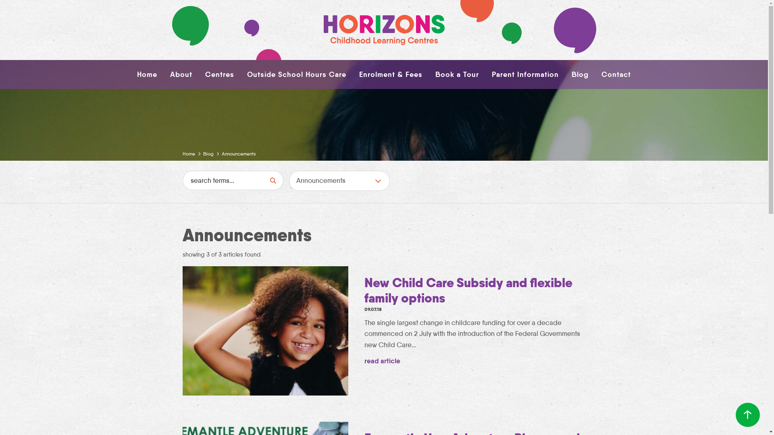  I want to click on Blog, so click(580, 75).